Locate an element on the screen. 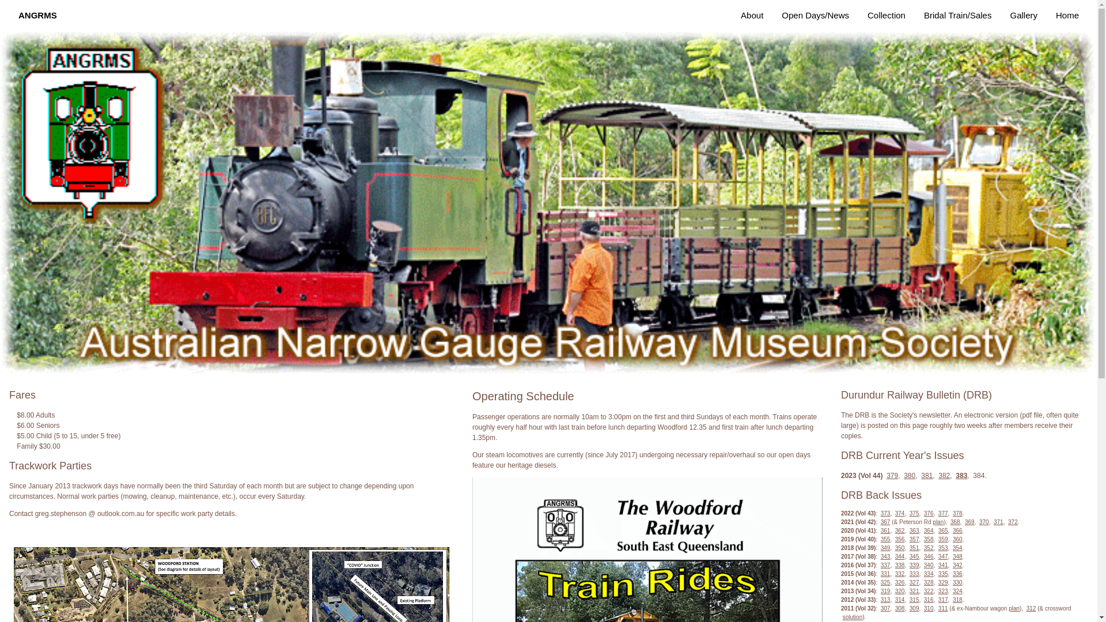  328 is located at coordinates (929, 583).